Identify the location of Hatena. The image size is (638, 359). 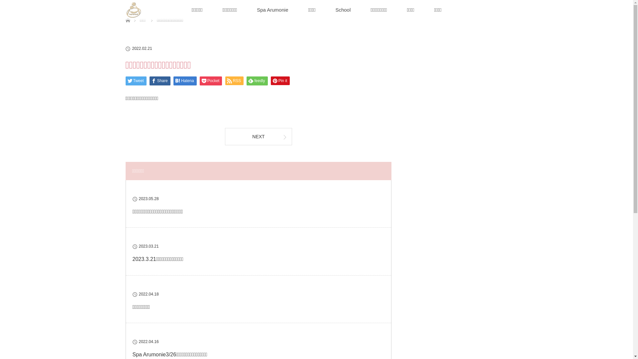
(185, 81).